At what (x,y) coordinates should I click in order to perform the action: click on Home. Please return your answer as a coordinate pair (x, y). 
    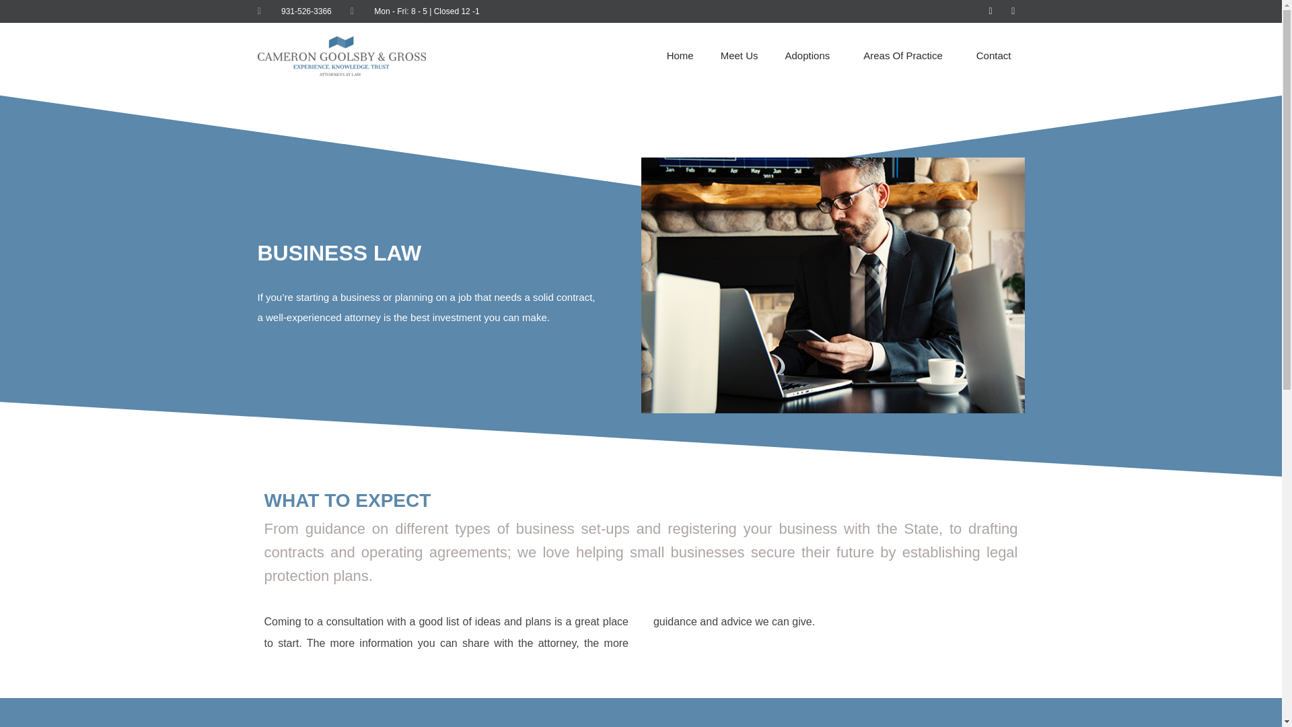
    Looking at the image, I should click on (680, 55).